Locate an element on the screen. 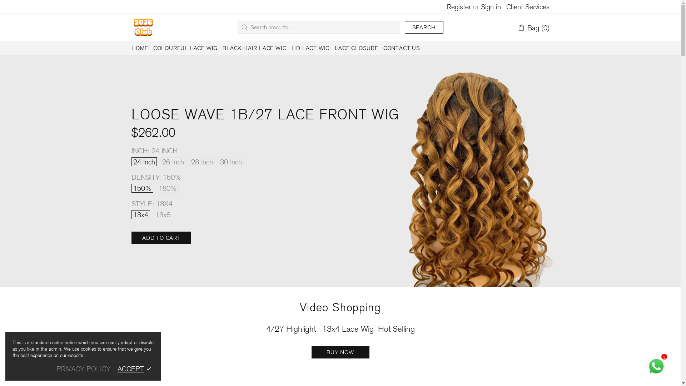 Image resolution: width=686 pixels, height=386 pixels. LOOSE WAVE 1B/27 LACE FRONT WIG is located at coordinates (265, 115).